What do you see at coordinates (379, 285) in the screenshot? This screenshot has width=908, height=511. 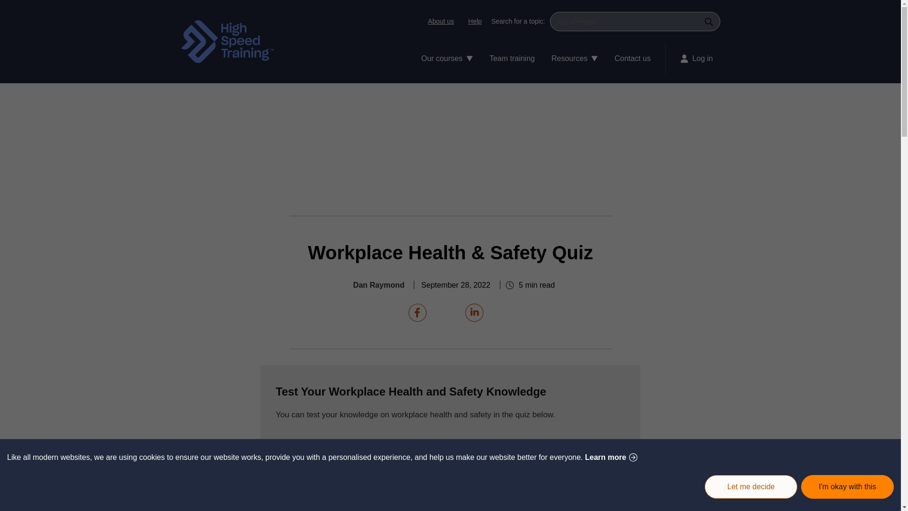 I see `Dan Raymond` at bounding box center [379, 285].